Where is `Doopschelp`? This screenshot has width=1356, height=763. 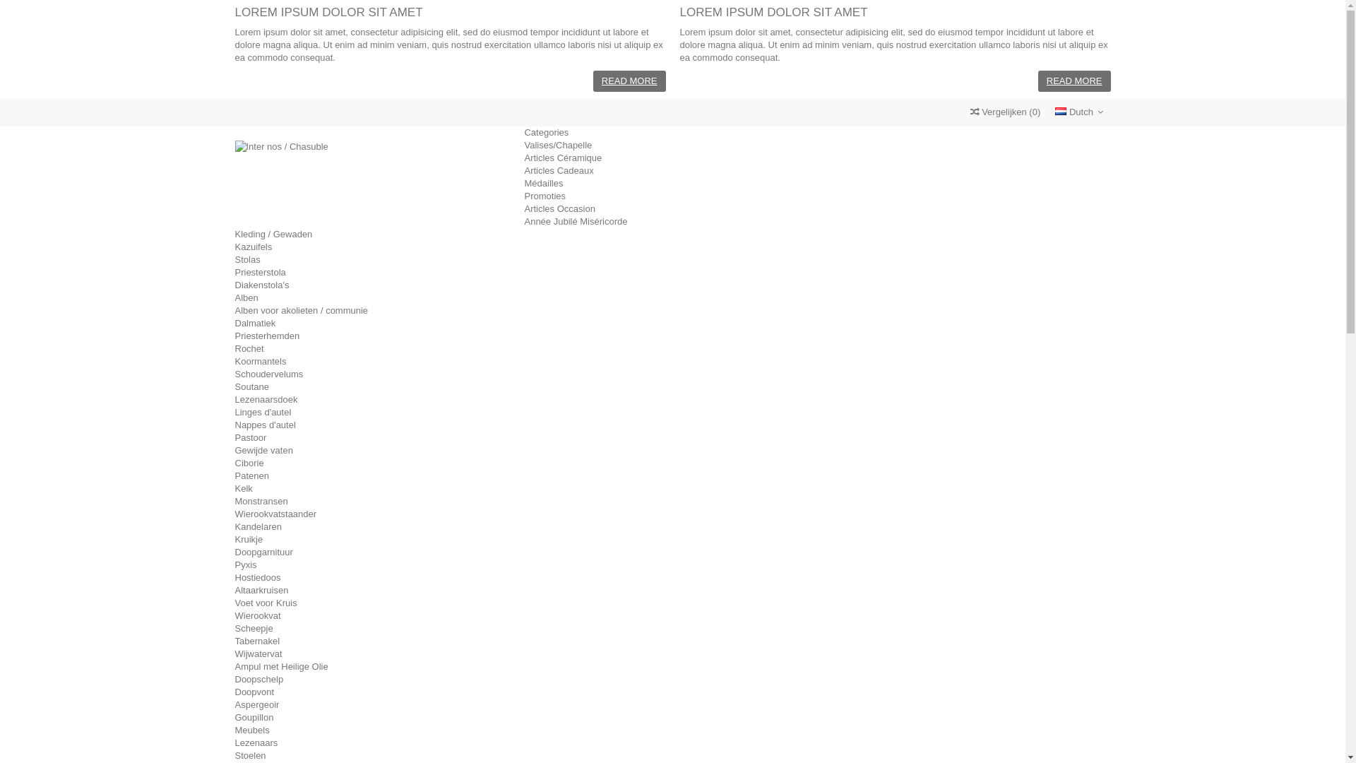
Doopschelp is located at coordinates (258, 680).